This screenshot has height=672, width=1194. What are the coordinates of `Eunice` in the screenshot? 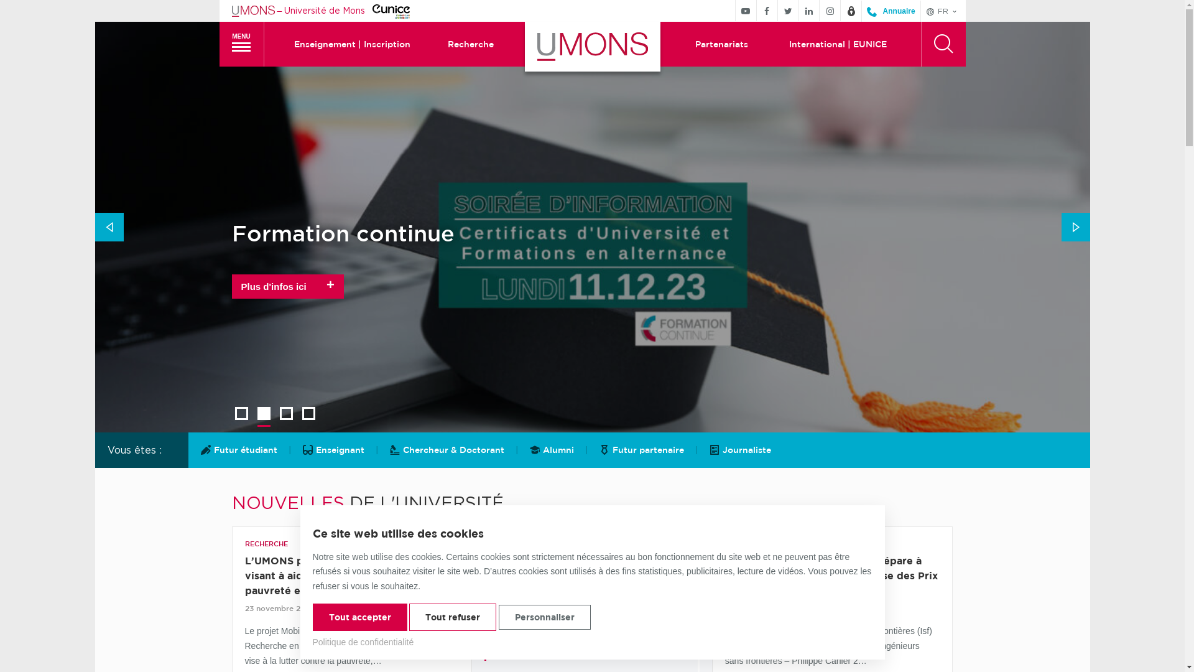 It's located at (391, 11).